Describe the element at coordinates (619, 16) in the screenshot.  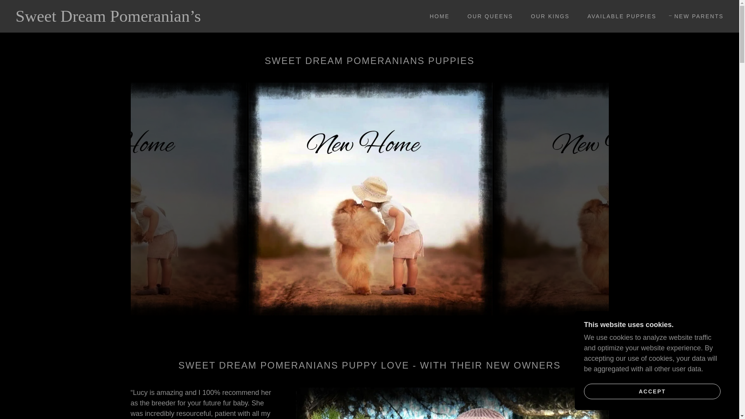
I see `AVAILABLE PUPPIES` at that location.